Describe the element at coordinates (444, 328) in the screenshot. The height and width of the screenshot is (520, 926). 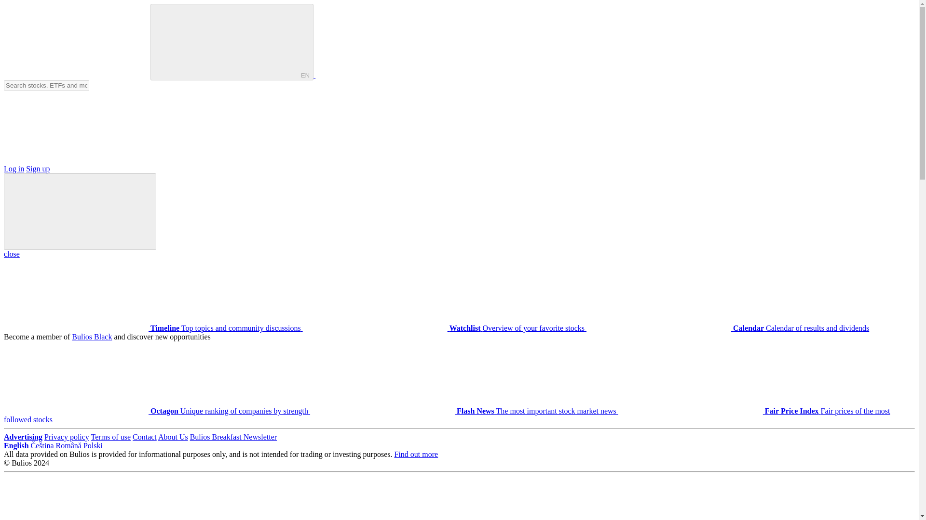
I see `Watchlist Overview of your favorite stocks` at that location.